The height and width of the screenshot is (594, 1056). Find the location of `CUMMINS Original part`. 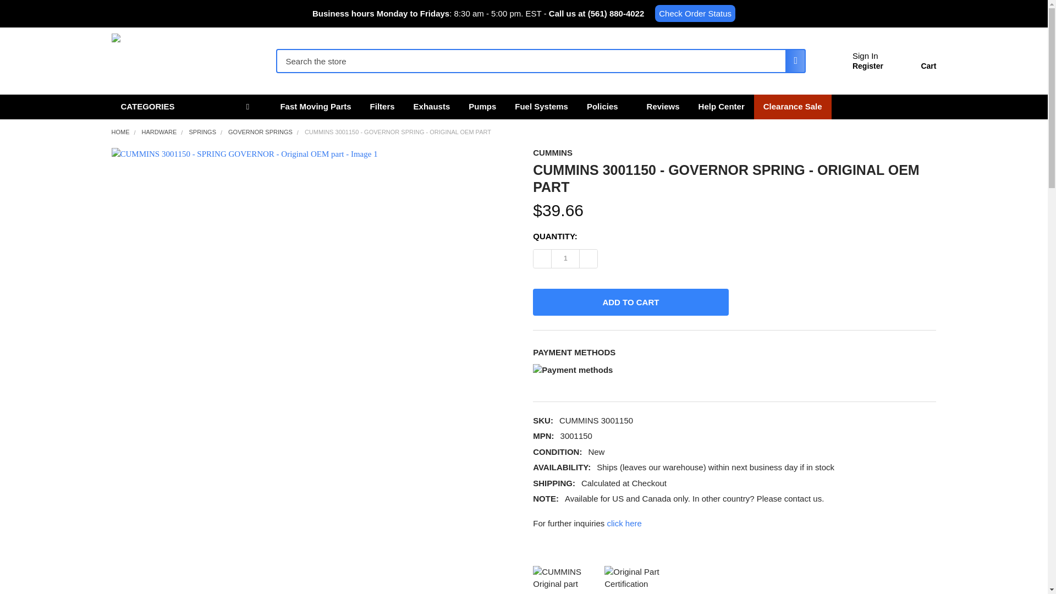

CUMMINS Original part is located at coordinates (565, 578).